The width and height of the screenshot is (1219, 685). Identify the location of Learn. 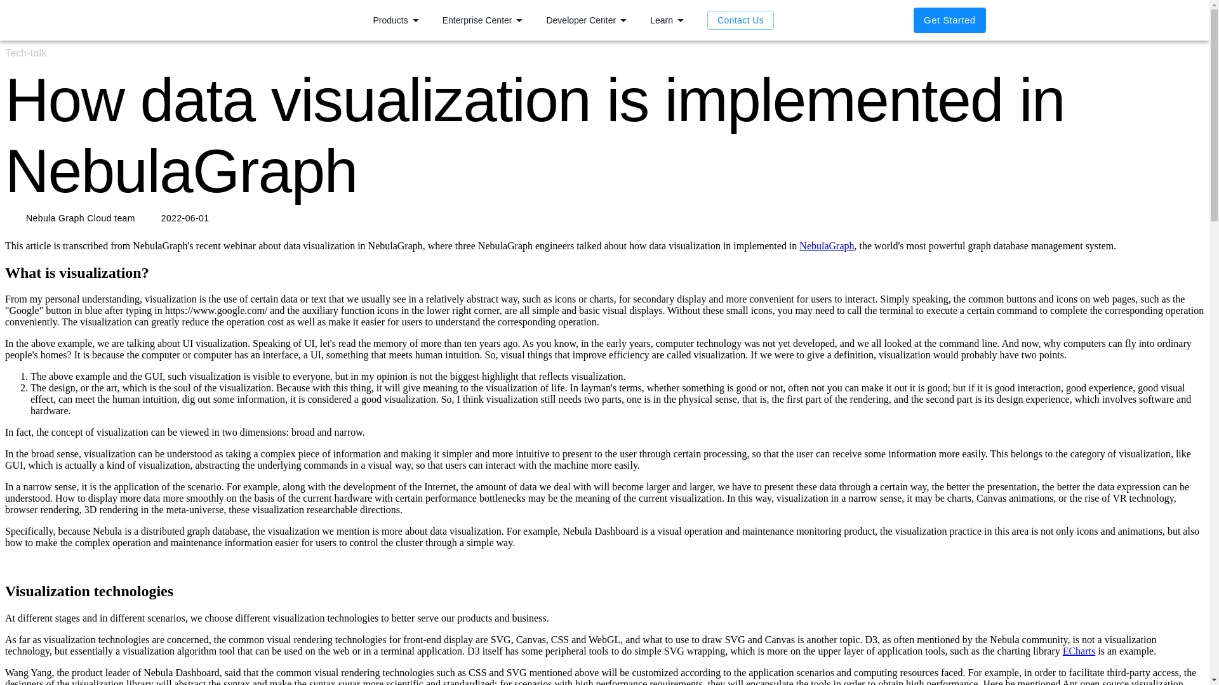
(669, 20).